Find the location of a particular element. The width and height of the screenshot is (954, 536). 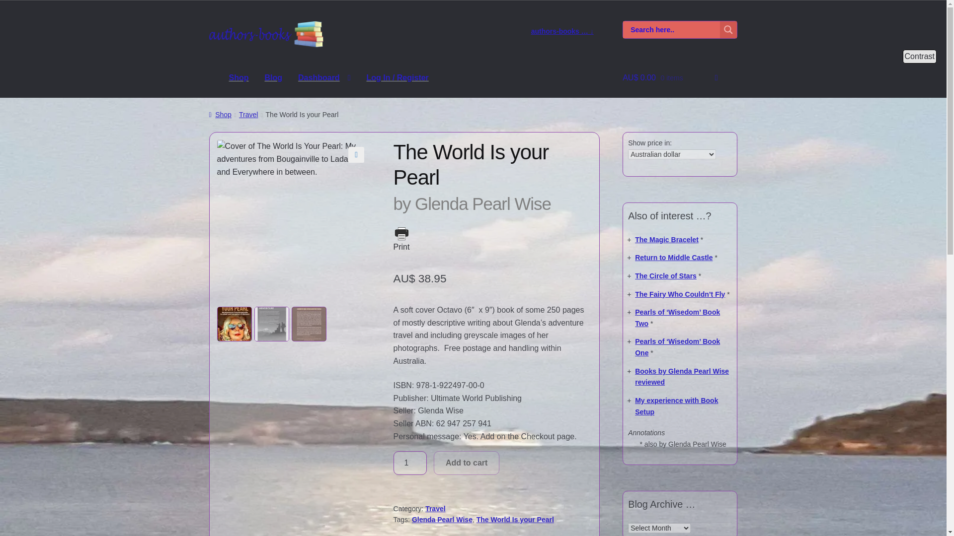

Contrast is located at coordinates (919, 56).